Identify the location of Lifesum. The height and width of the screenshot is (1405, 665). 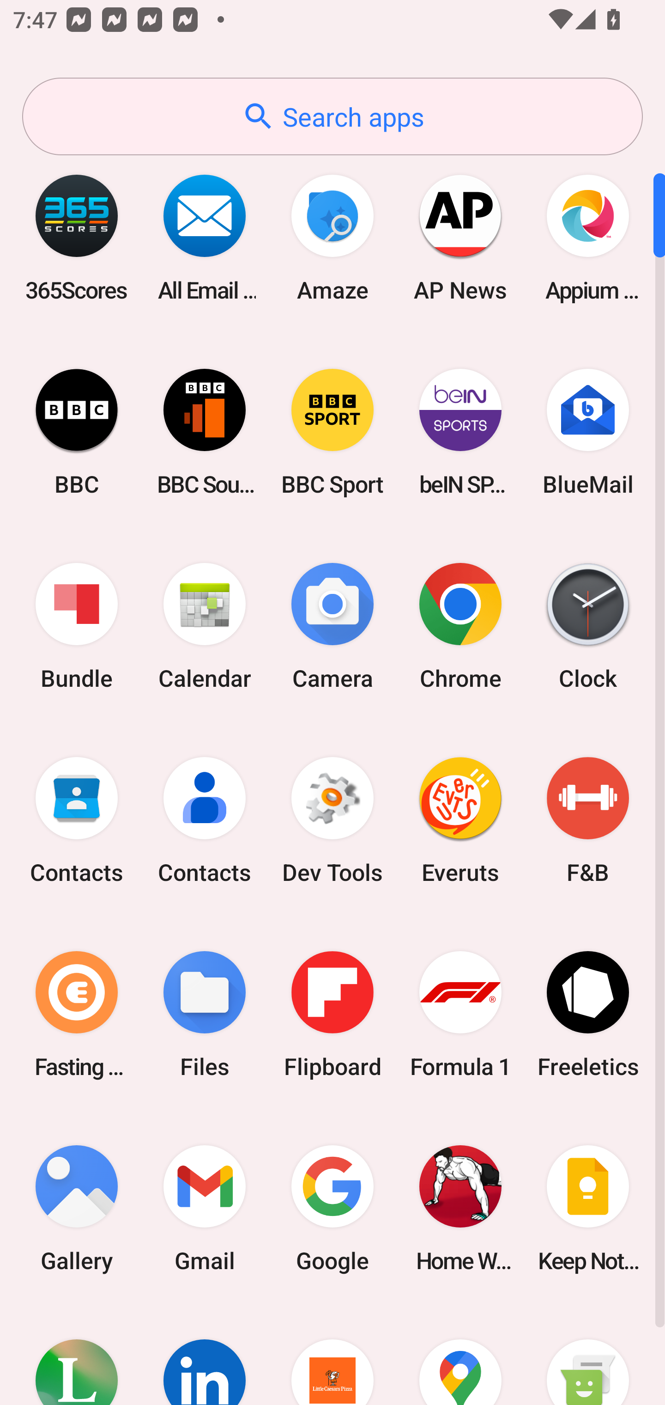
(77, 1355).